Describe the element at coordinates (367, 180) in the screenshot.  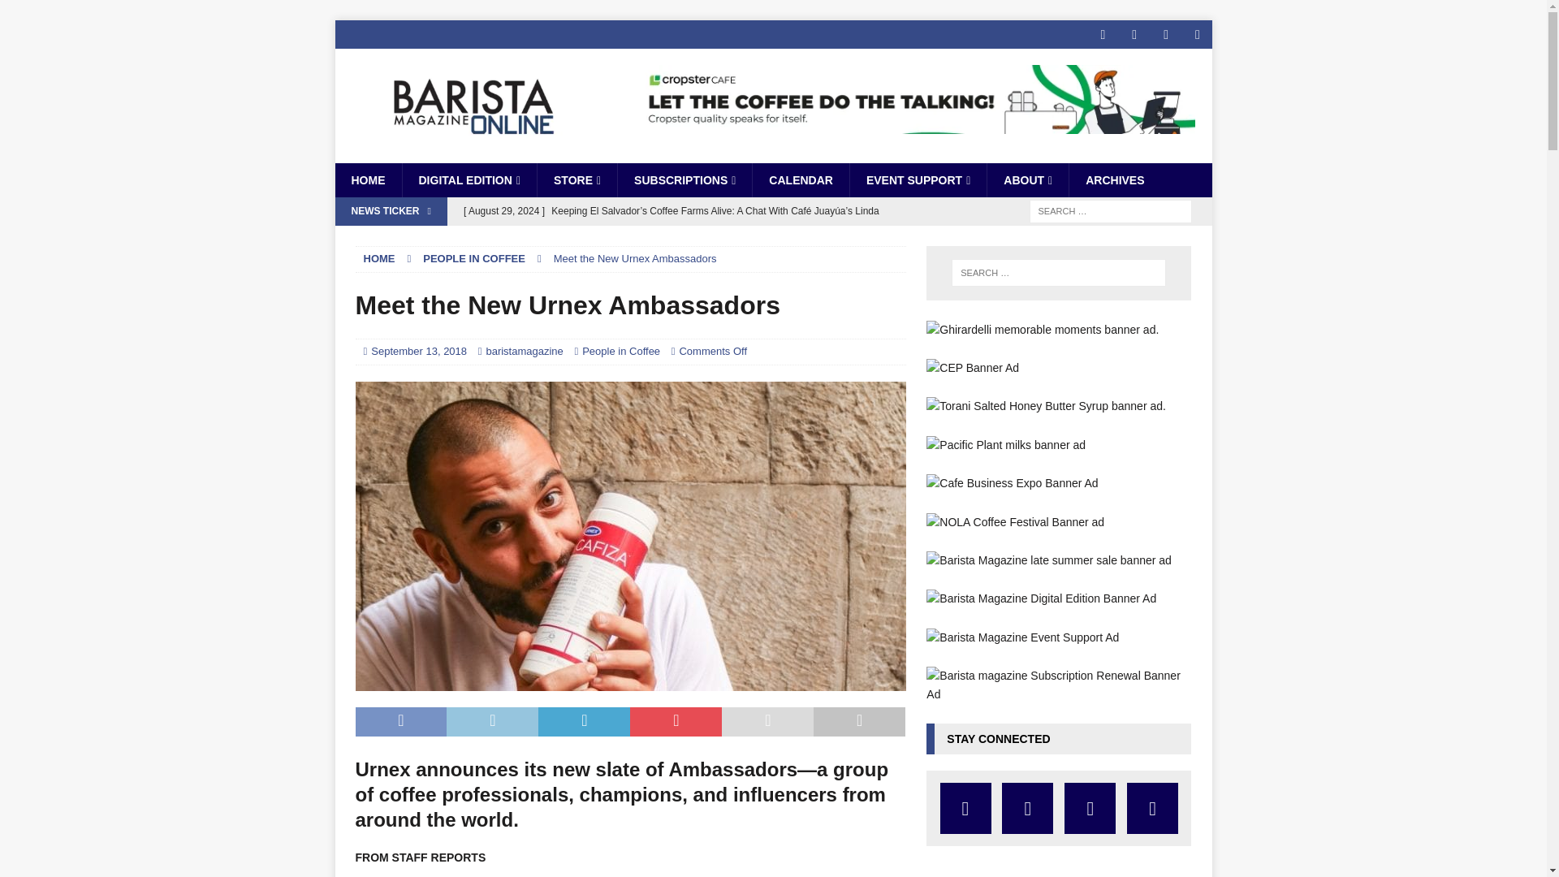
I see `HOME` at that location.